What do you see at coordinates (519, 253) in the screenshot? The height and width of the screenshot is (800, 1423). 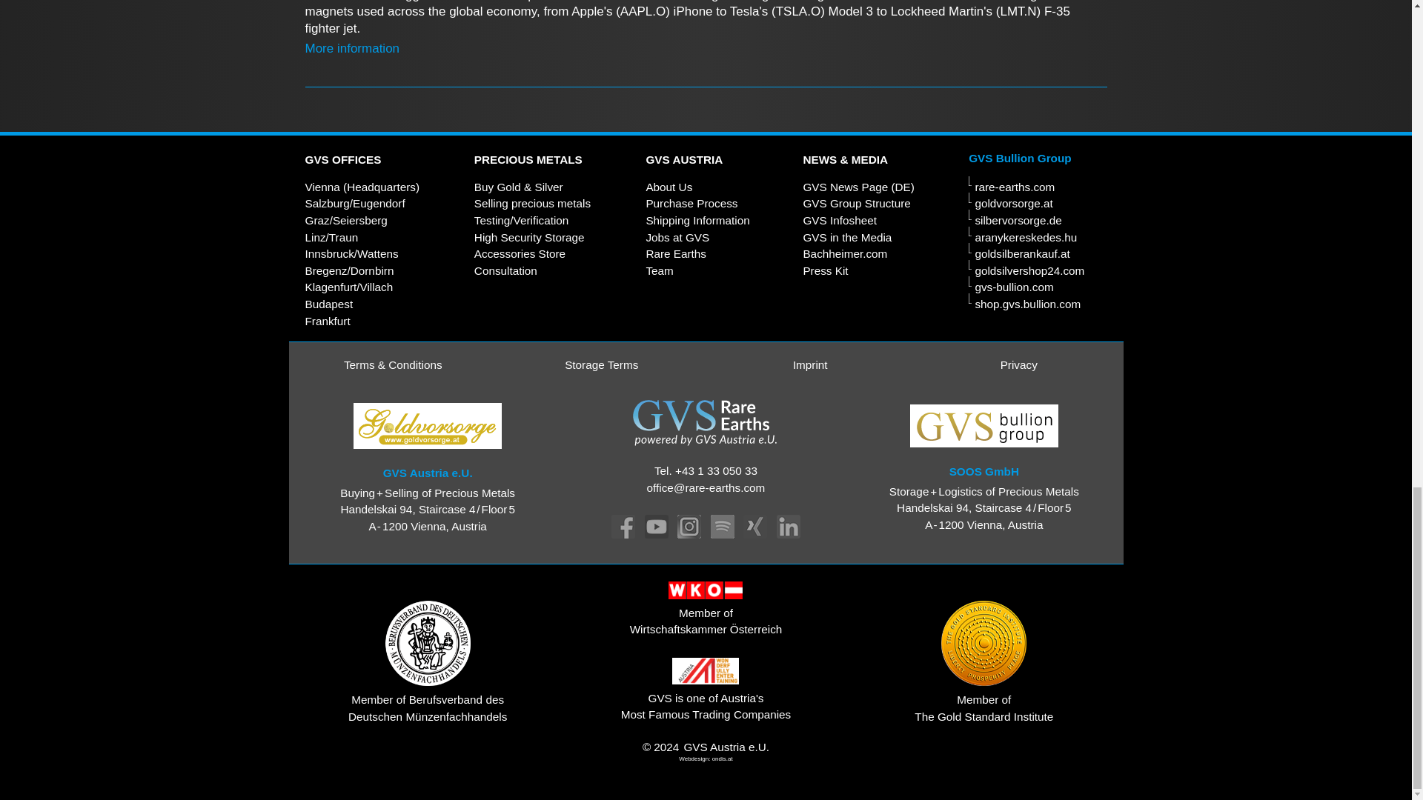 I see `Accessories Store` at bounding box center [519, 253].